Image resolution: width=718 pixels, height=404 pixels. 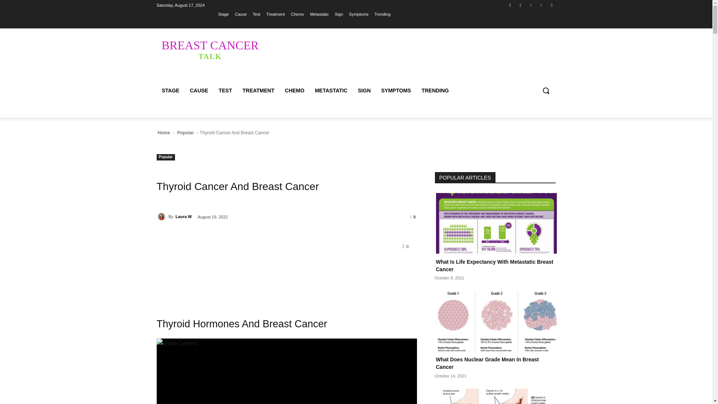 I want to click on Symptoms, so click(x=210, y=49).